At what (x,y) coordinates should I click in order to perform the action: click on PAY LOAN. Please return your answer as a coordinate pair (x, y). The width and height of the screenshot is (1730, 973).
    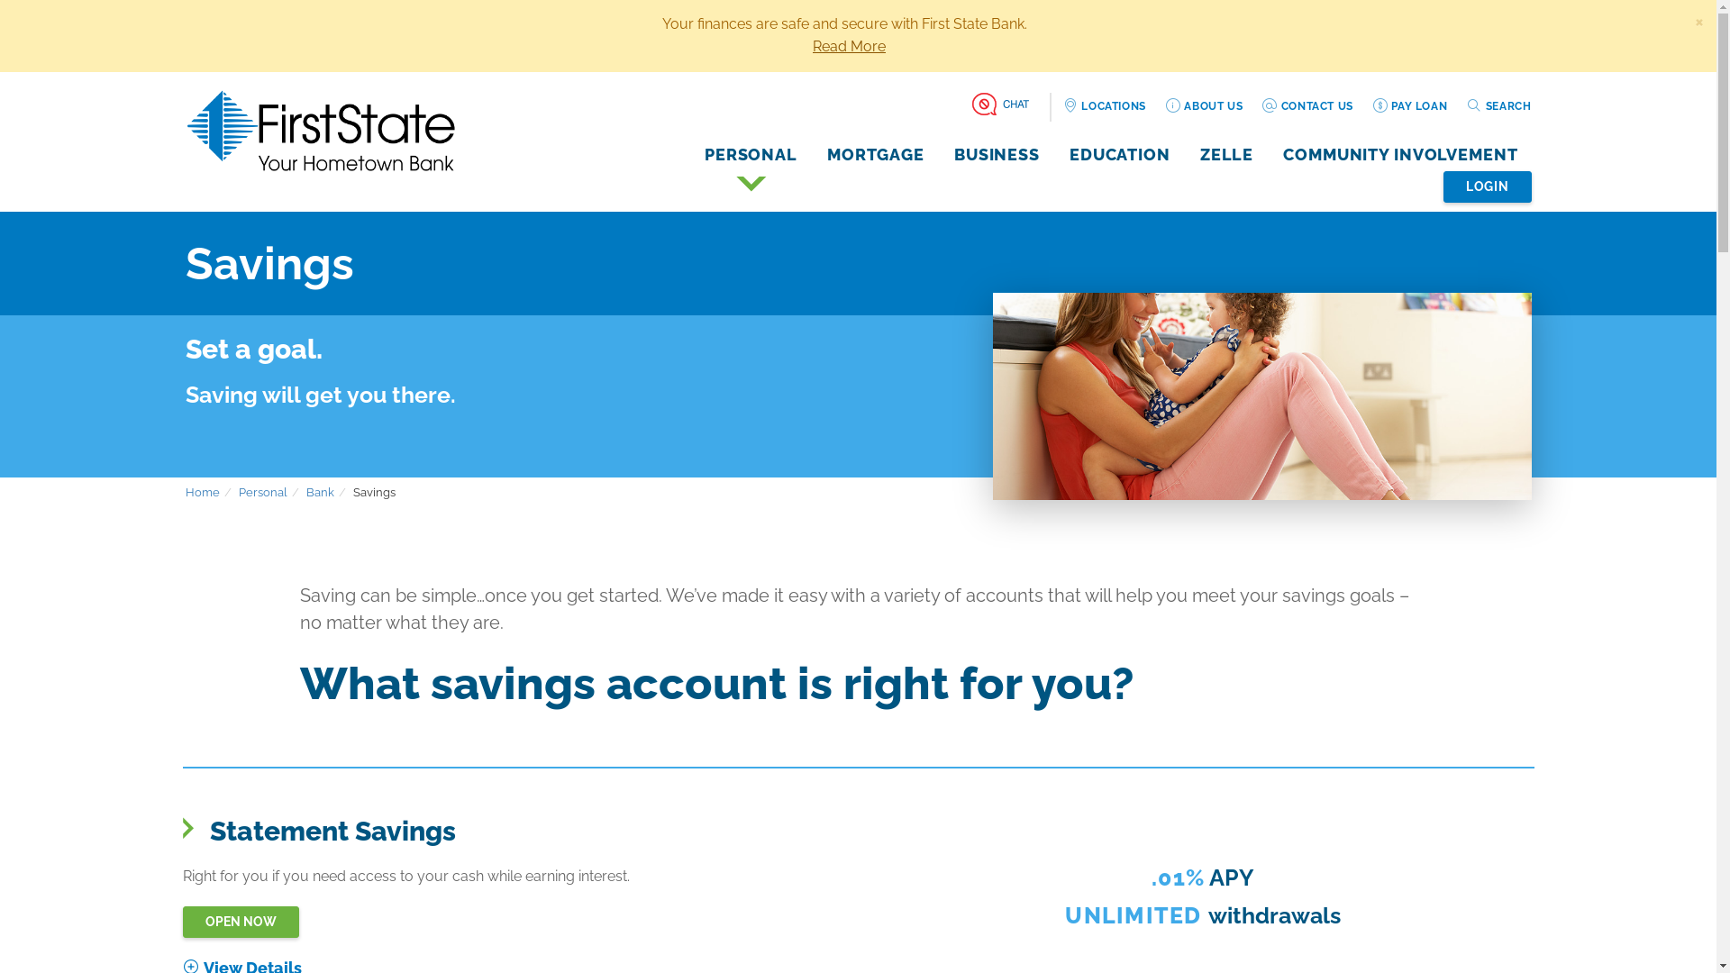
    Looking at the image, I should click on (1409, 106).